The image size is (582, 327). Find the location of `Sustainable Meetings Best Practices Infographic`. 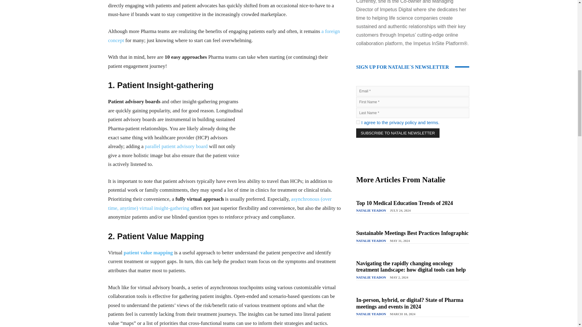

Sustainable Meetings Best Practices Infographic is located at coordinates (412, 233).